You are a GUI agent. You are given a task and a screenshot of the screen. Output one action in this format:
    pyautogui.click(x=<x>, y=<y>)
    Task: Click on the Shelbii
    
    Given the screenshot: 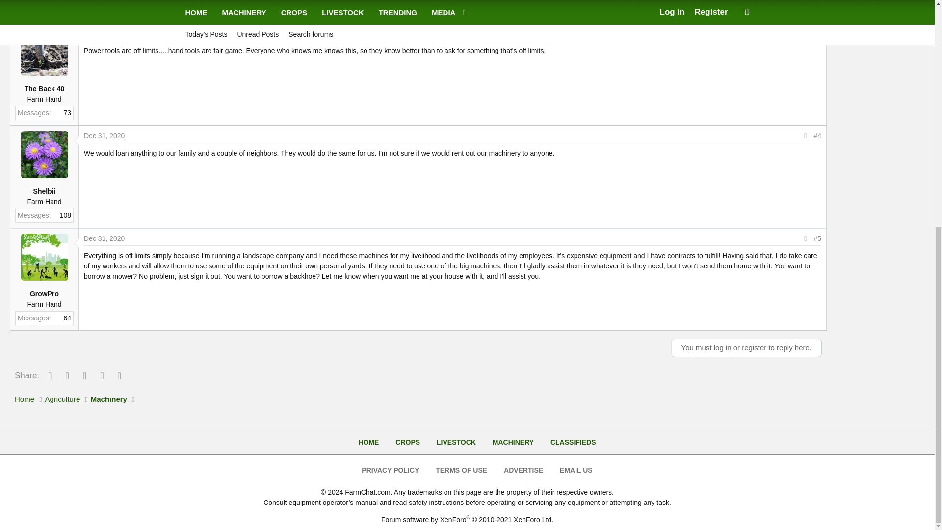 What is the action you would take?
    pyautogui.click(x=44, y=154)
    